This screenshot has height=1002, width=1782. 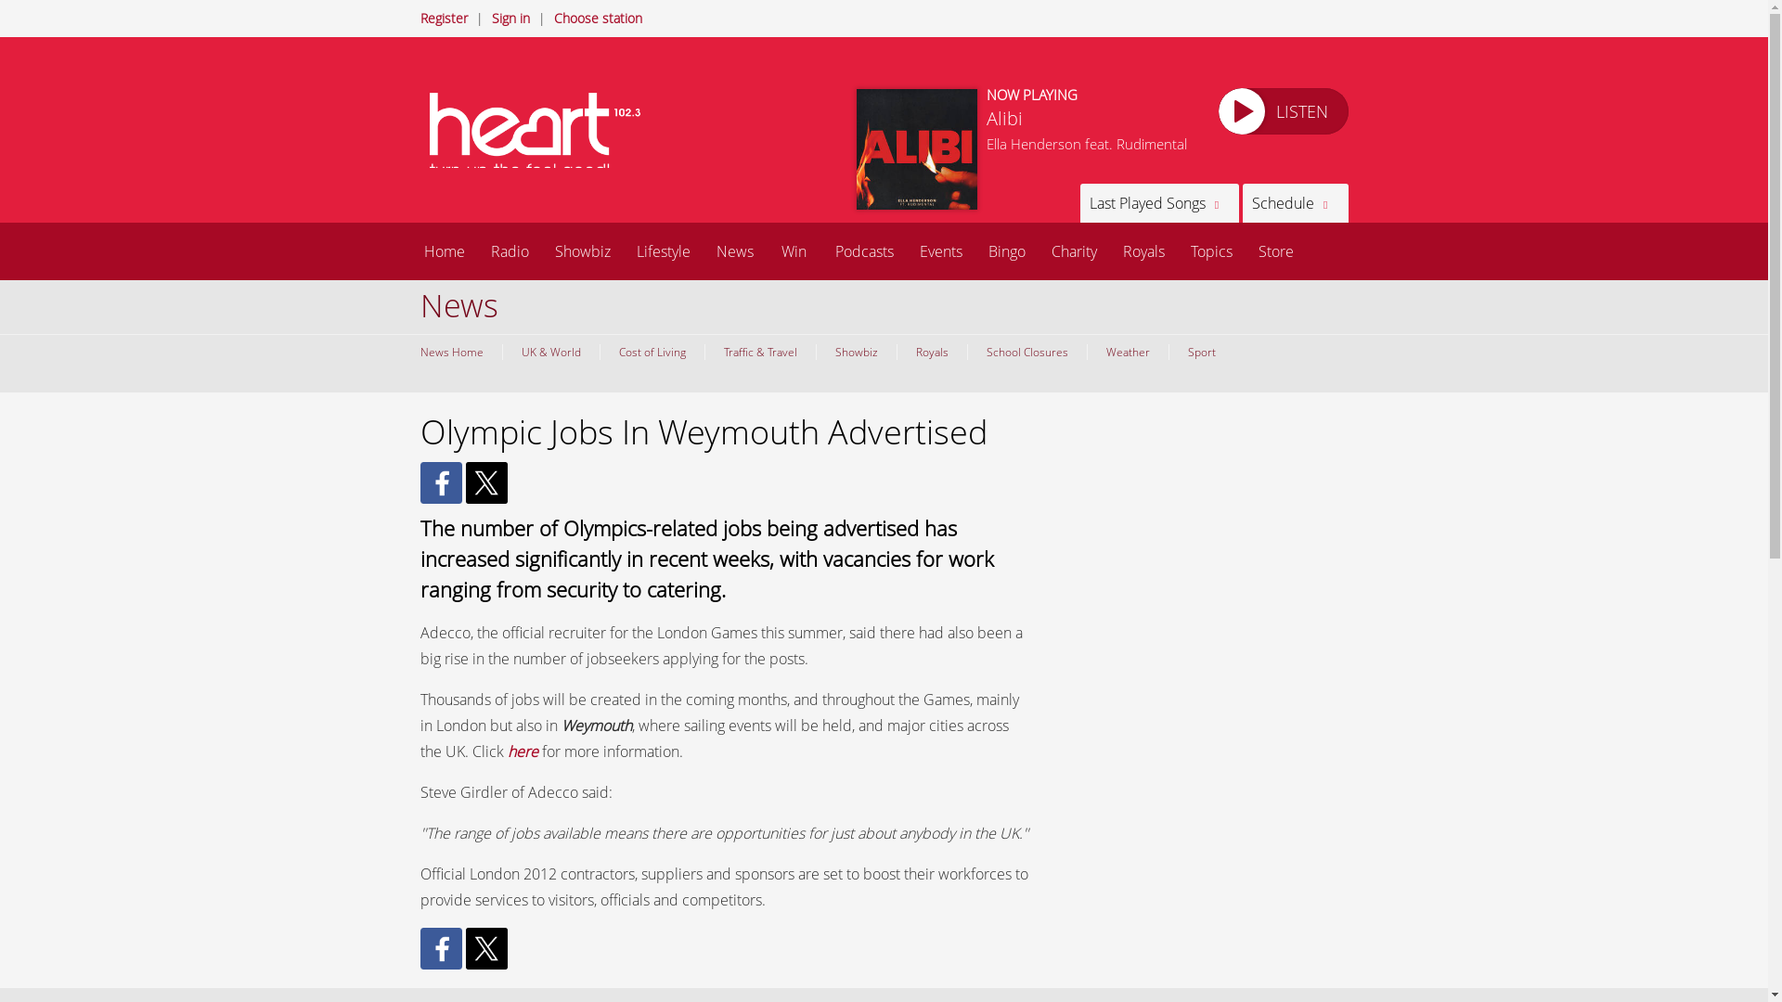 I want to click on Store, so click(x=1275, y=250).